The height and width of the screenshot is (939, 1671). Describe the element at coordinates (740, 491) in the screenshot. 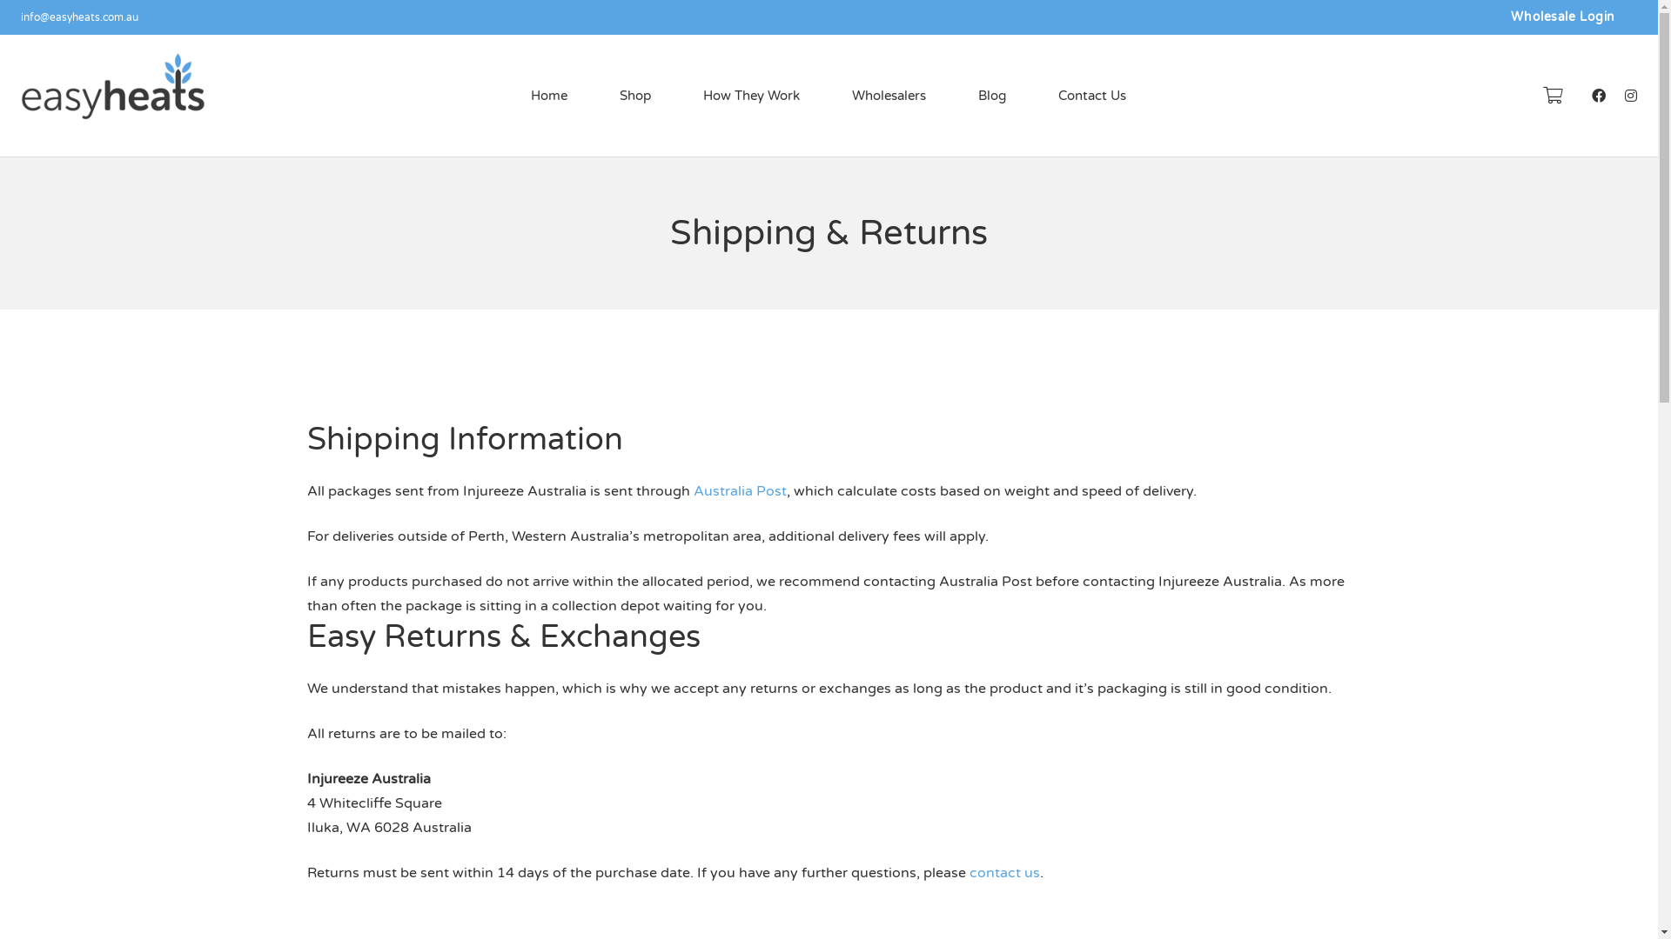

I see `Australia Post` at that location.